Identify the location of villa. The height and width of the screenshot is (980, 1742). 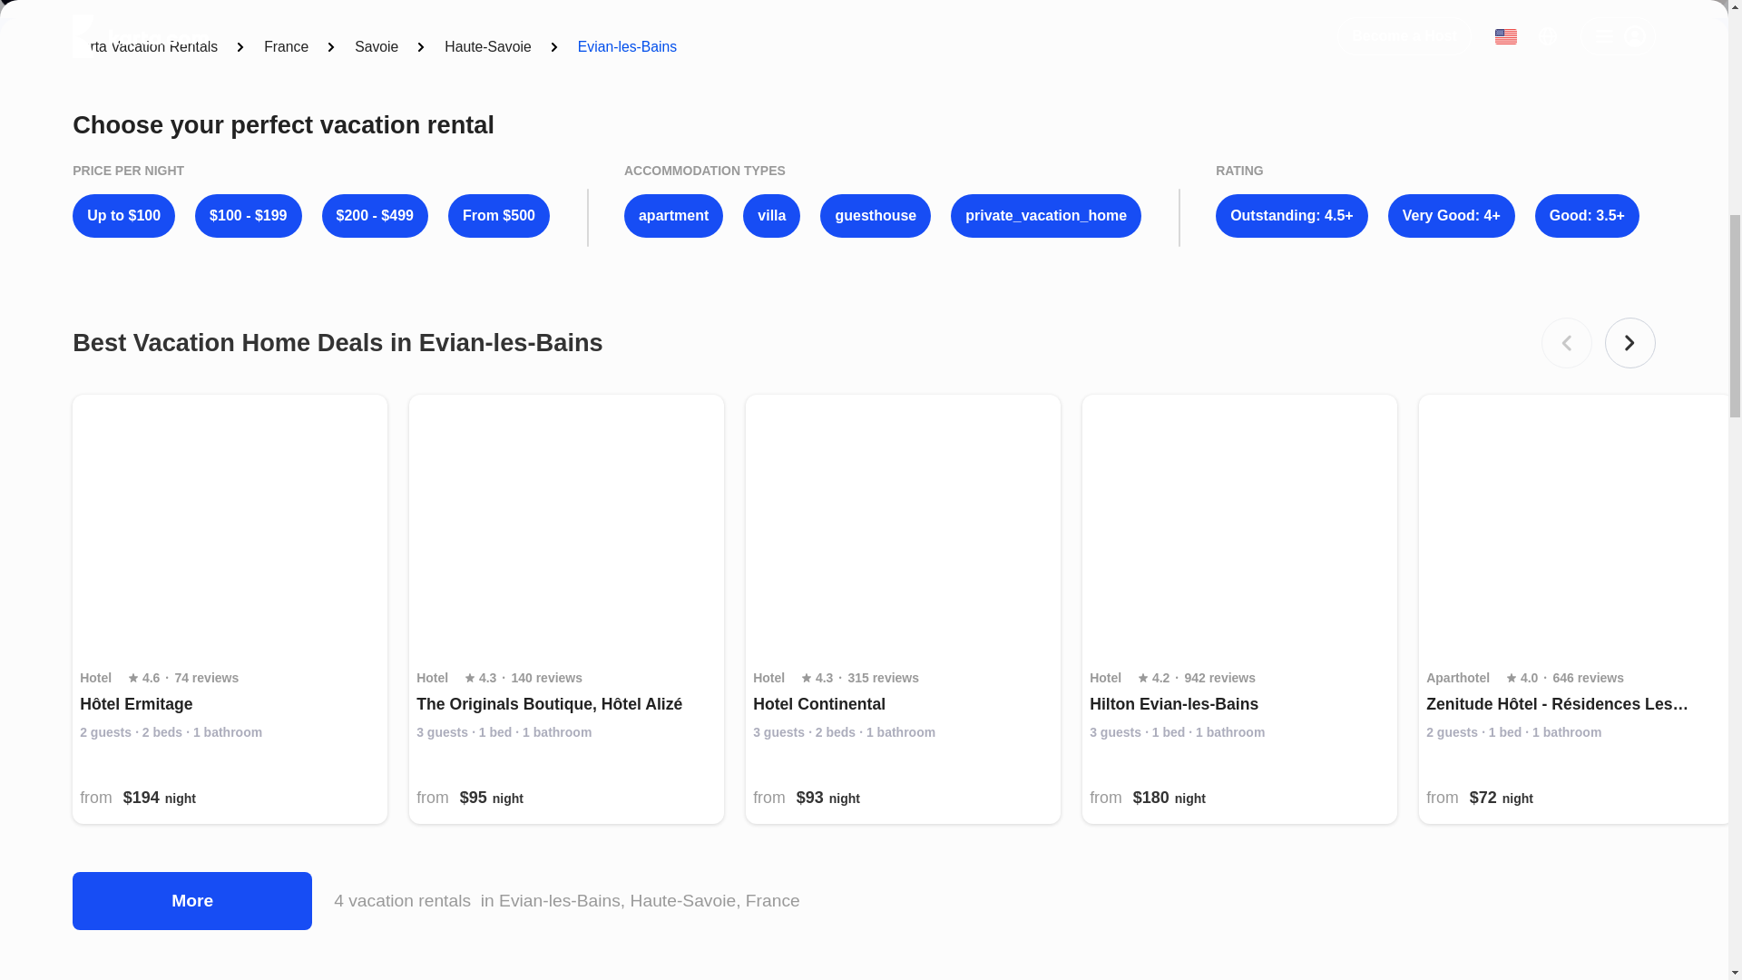
(771, 216).